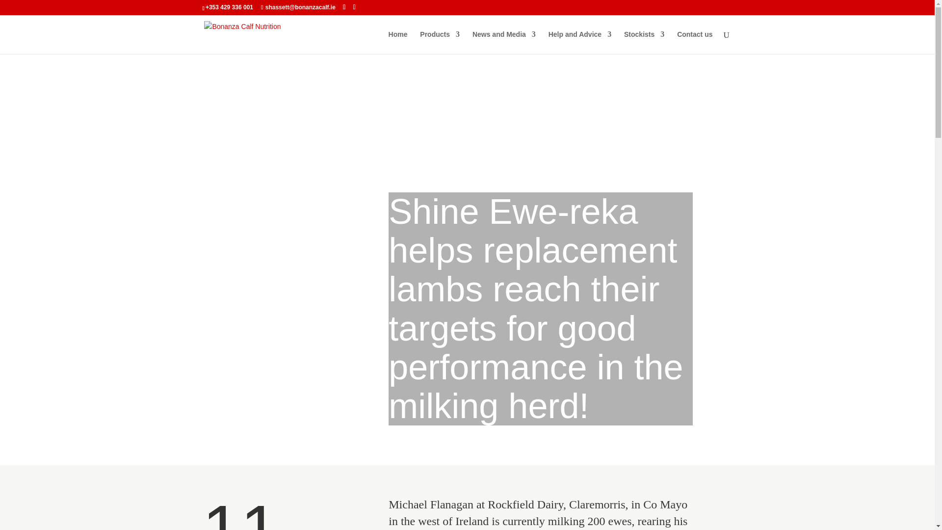 This screenshot has height=530, width=942. What do you see at coordinates (440, 42) in the screenshot?
I see `Products` at bounding box center [440, 42].